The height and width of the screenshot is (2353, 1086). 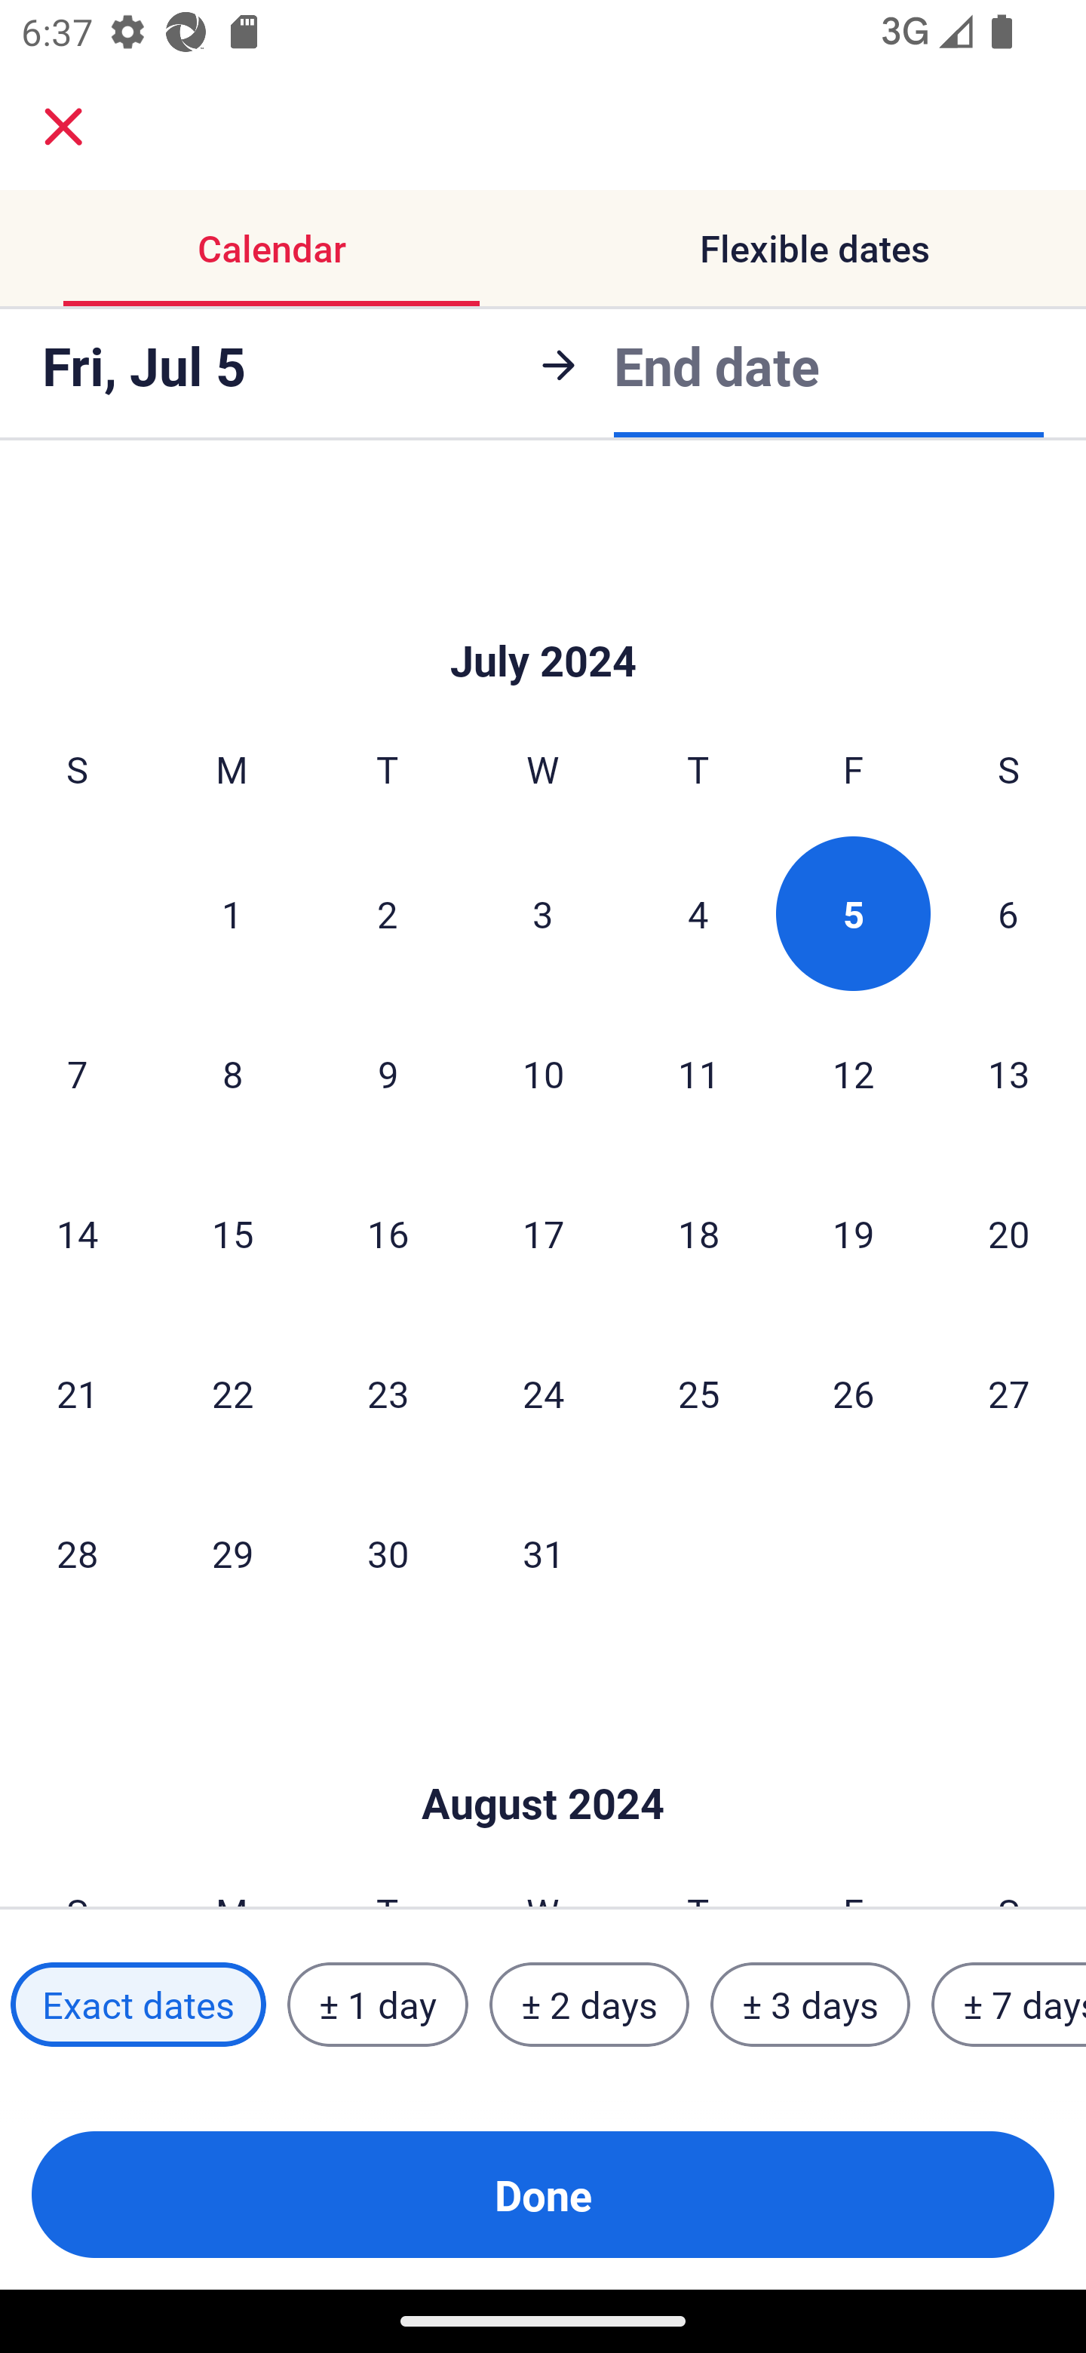 What do you see at coordinates (232, 1072) in the screenshot?
I see `8 Monday, July 8, 2024` at bounding box center [232, 1072].